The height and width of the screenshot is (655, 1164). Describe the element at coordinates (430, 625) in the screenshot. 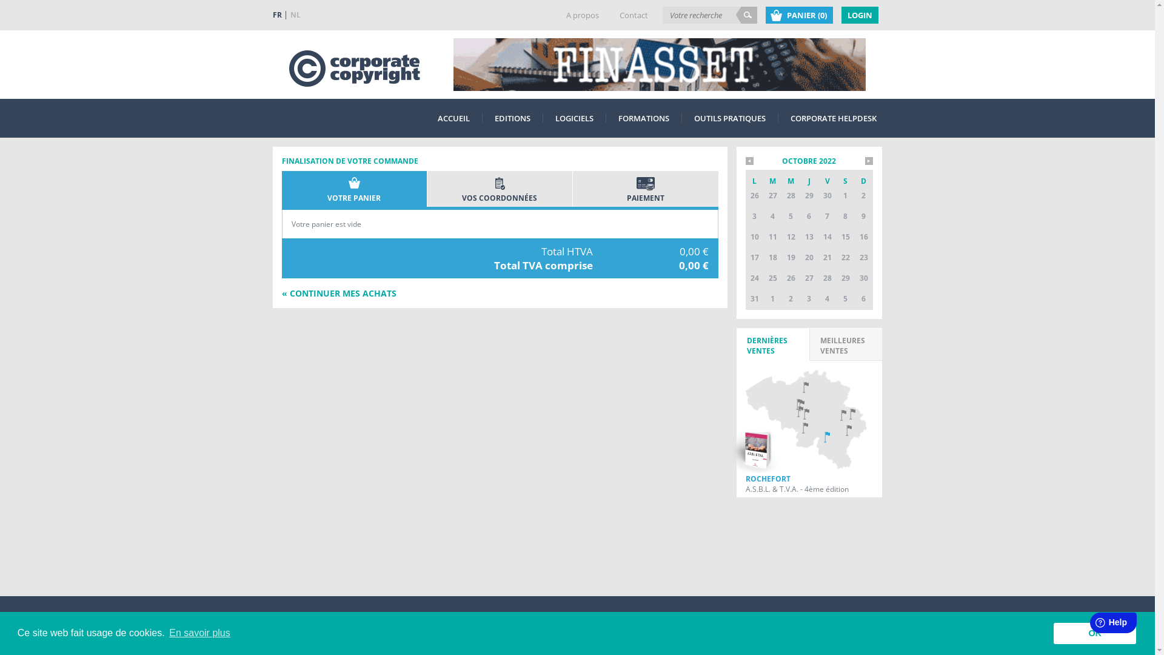

I see `LIENS` at that location.